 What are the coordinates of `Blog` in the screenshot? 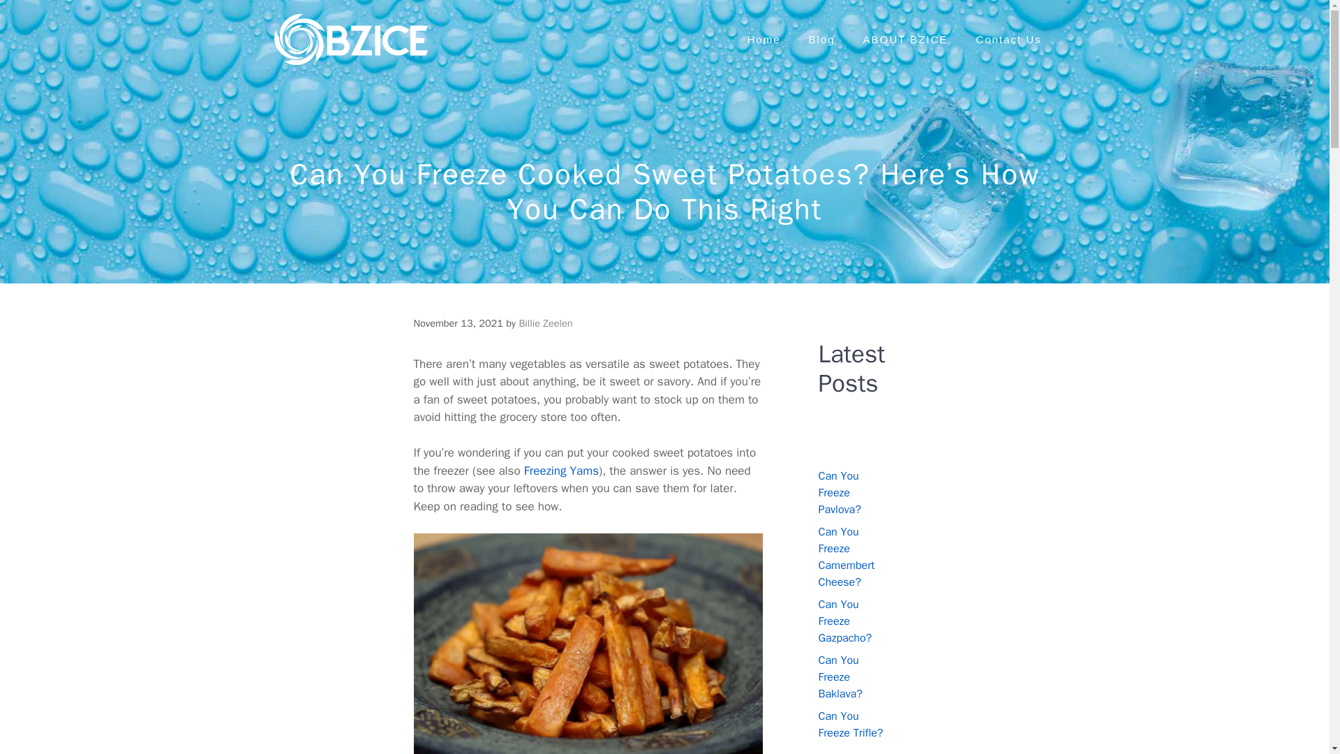 It's located at (822, 40).